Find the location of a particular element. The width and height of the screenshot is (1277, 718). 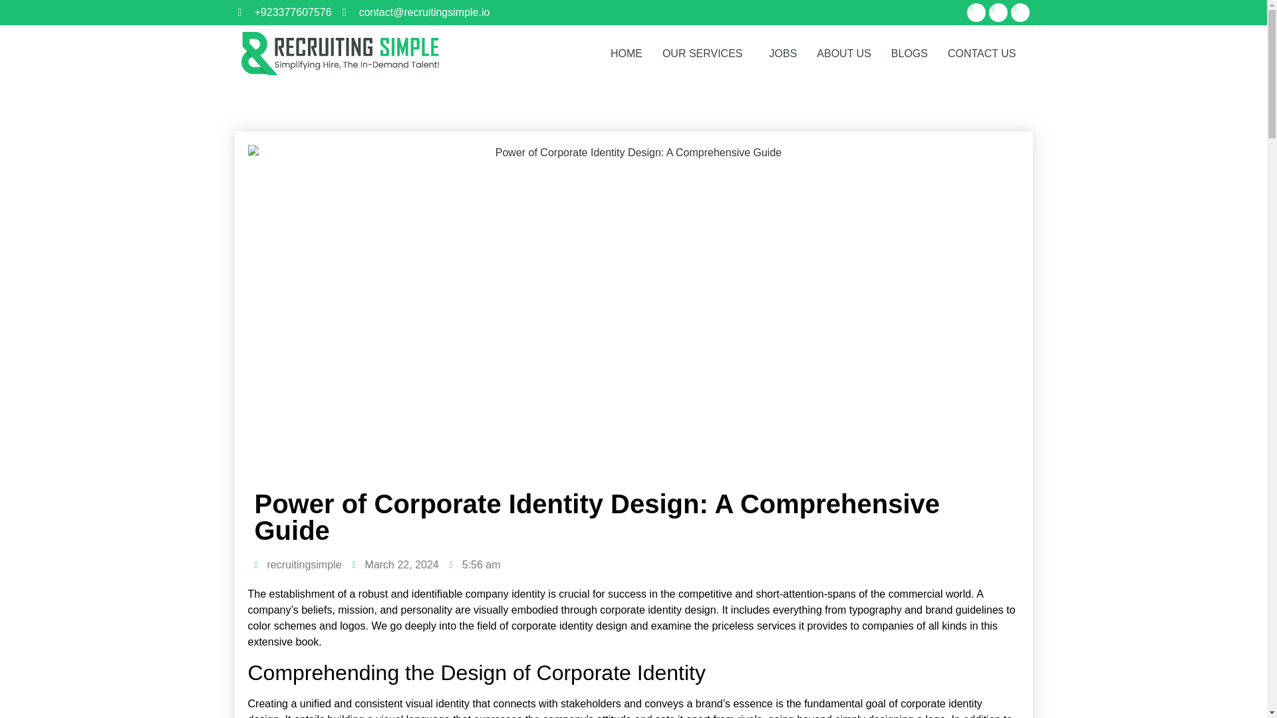

CONTACT US is located at coordinates (982, 53).